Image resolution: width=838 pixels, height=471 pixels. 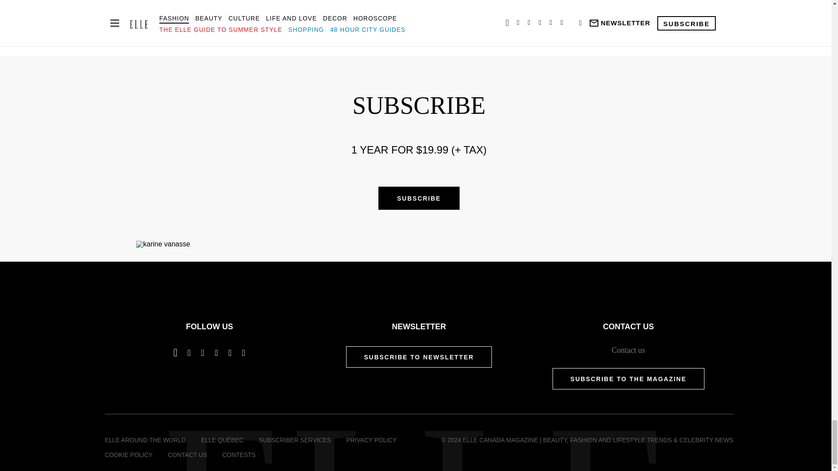 What do you see at coordinates (419, 198) in the screenshot?
I see `SUBSCRIBE` at bounding box center [419, 198].